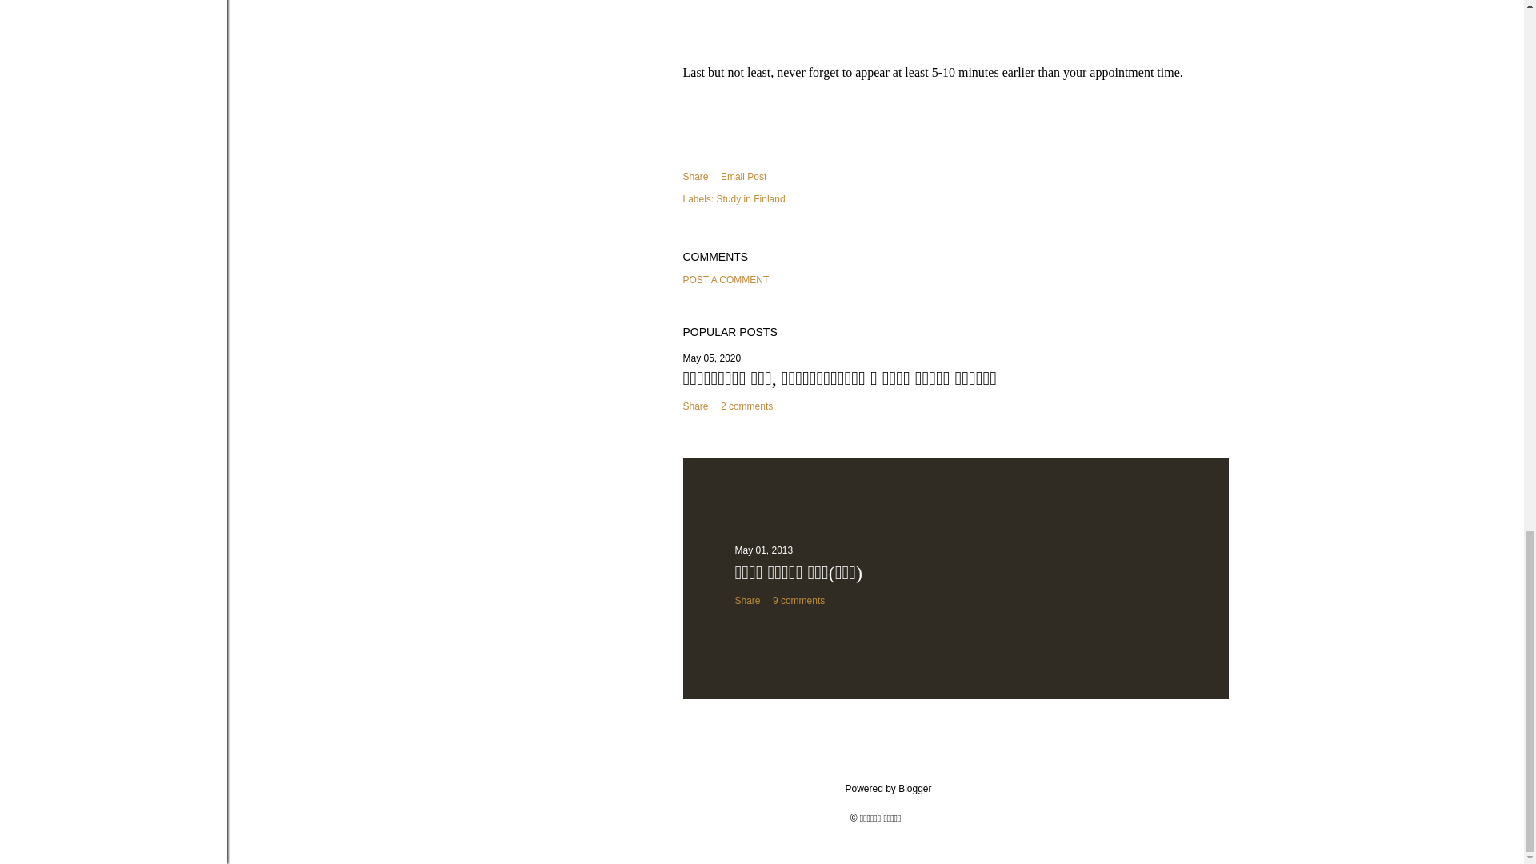  Describe the element at coordinates (696, 406) in the screenshot. I see `Share` at that location.